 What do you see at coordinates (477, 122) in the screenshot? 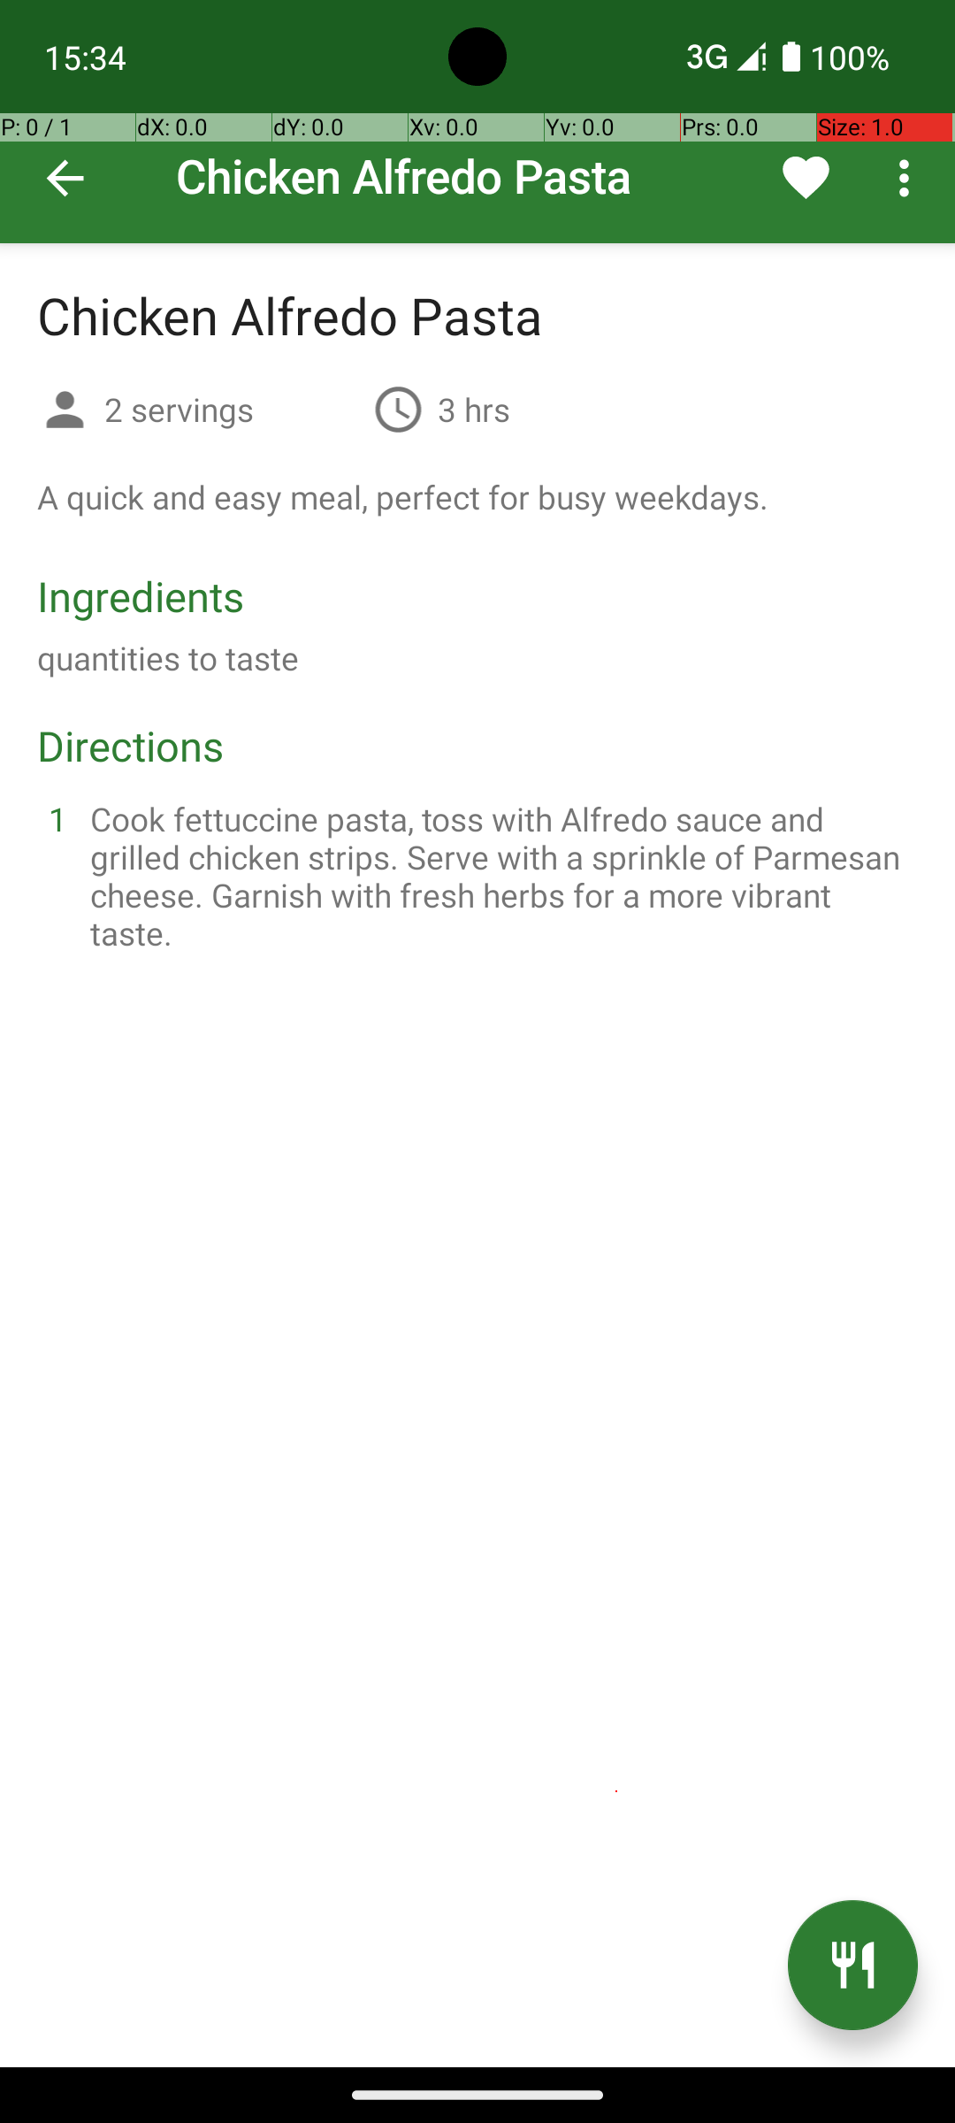
I see `Chicken Alfredo Pasta` at bounding box center [477, 122].